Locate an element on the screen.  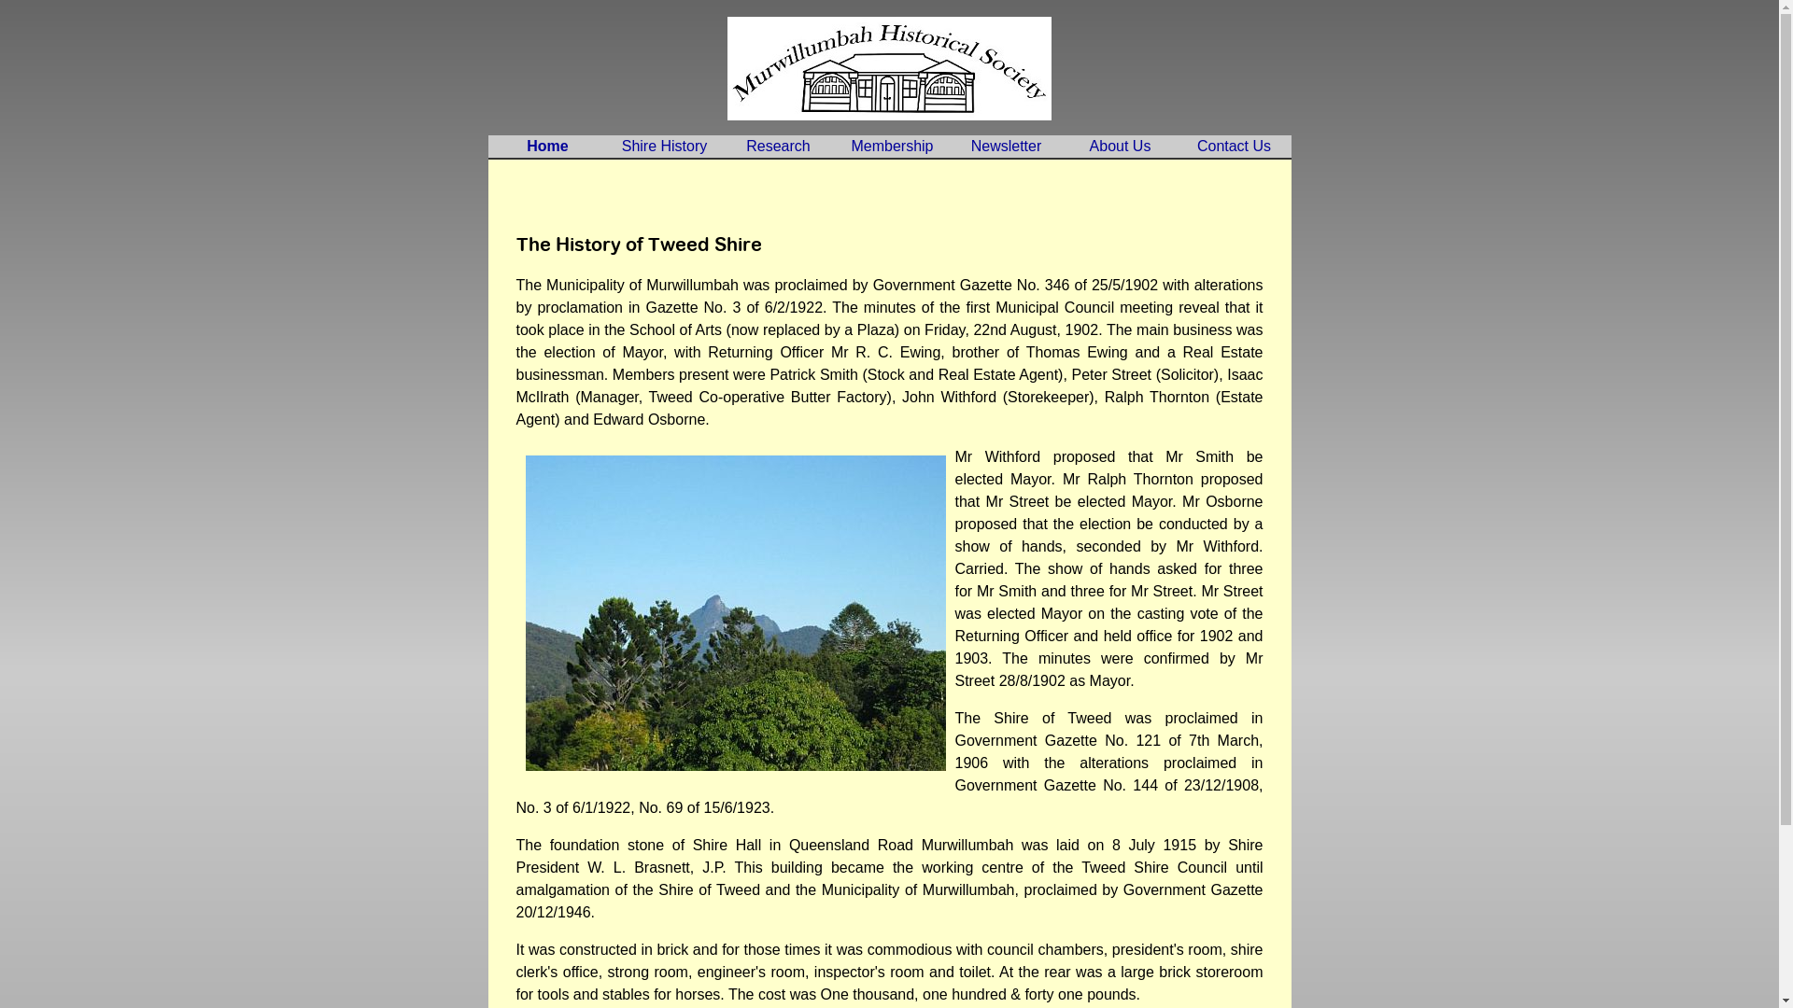
Contact Us is located at coordinates (1234, 147).